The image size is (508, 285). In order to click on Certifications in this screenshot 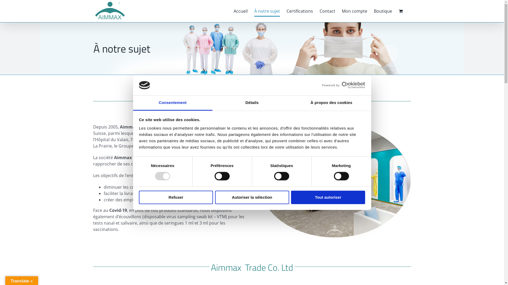, I will do `click(300, 11)`.